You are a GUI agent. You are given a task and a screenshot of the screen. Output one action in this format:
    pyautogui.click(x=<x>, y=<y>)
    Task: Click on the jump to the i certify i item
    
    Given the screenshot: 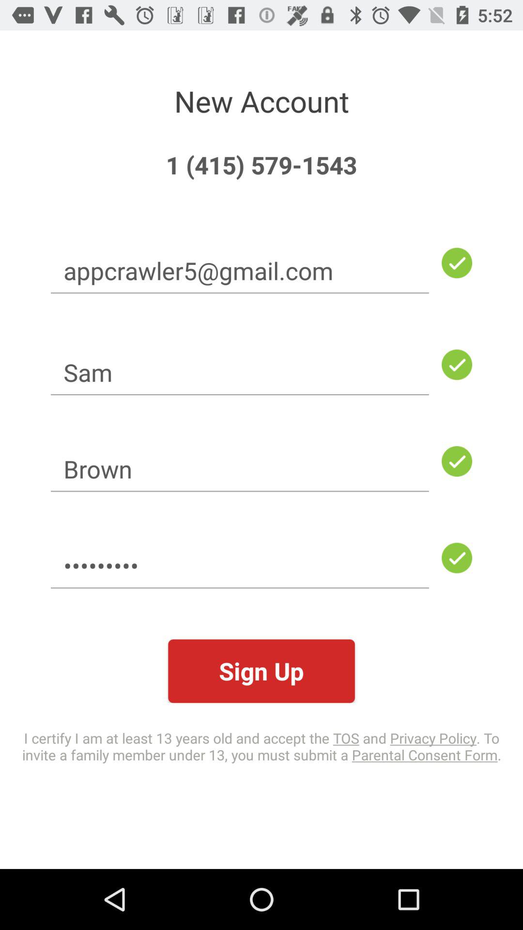 What is the action you would take?
    pyautogui.click(x=261, y=746)
    